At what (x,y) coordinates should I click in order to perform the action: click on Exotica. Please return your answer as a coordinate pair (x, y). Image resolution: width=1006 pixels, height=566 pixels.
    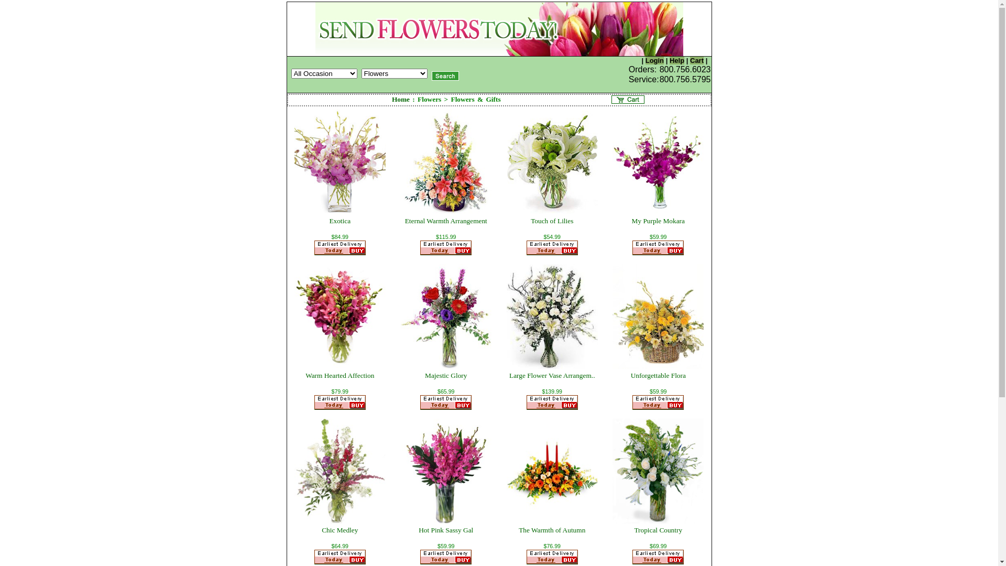
    Looking at the image, I should click on (340, 221).